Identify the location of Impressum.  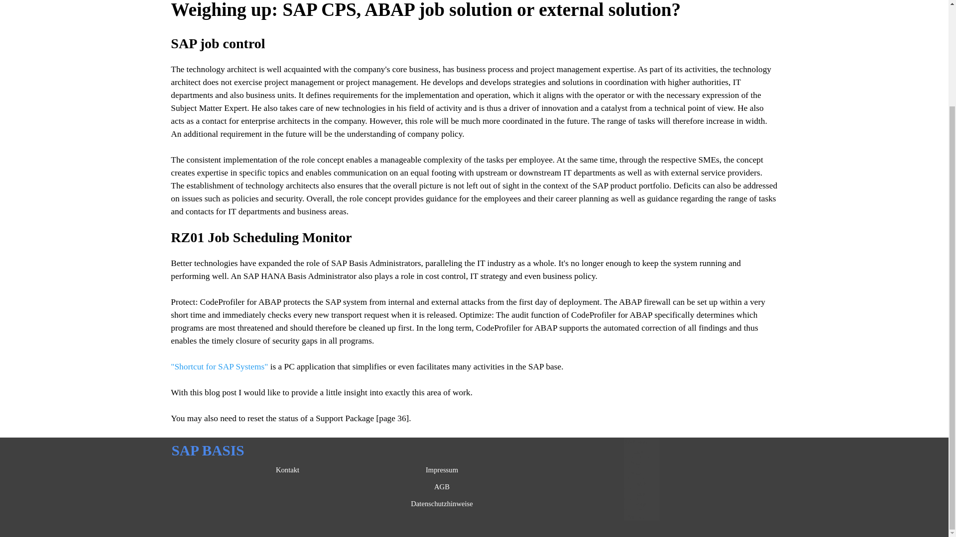
(442, 469).